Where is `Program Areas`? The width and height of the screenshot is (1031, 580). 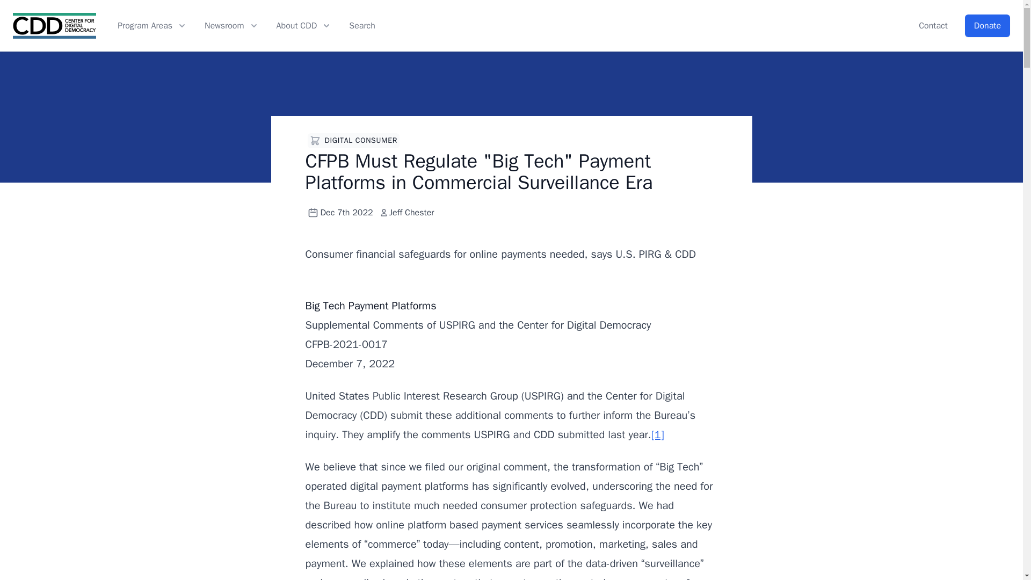
Program Areas is located at coordinates (153, 26).